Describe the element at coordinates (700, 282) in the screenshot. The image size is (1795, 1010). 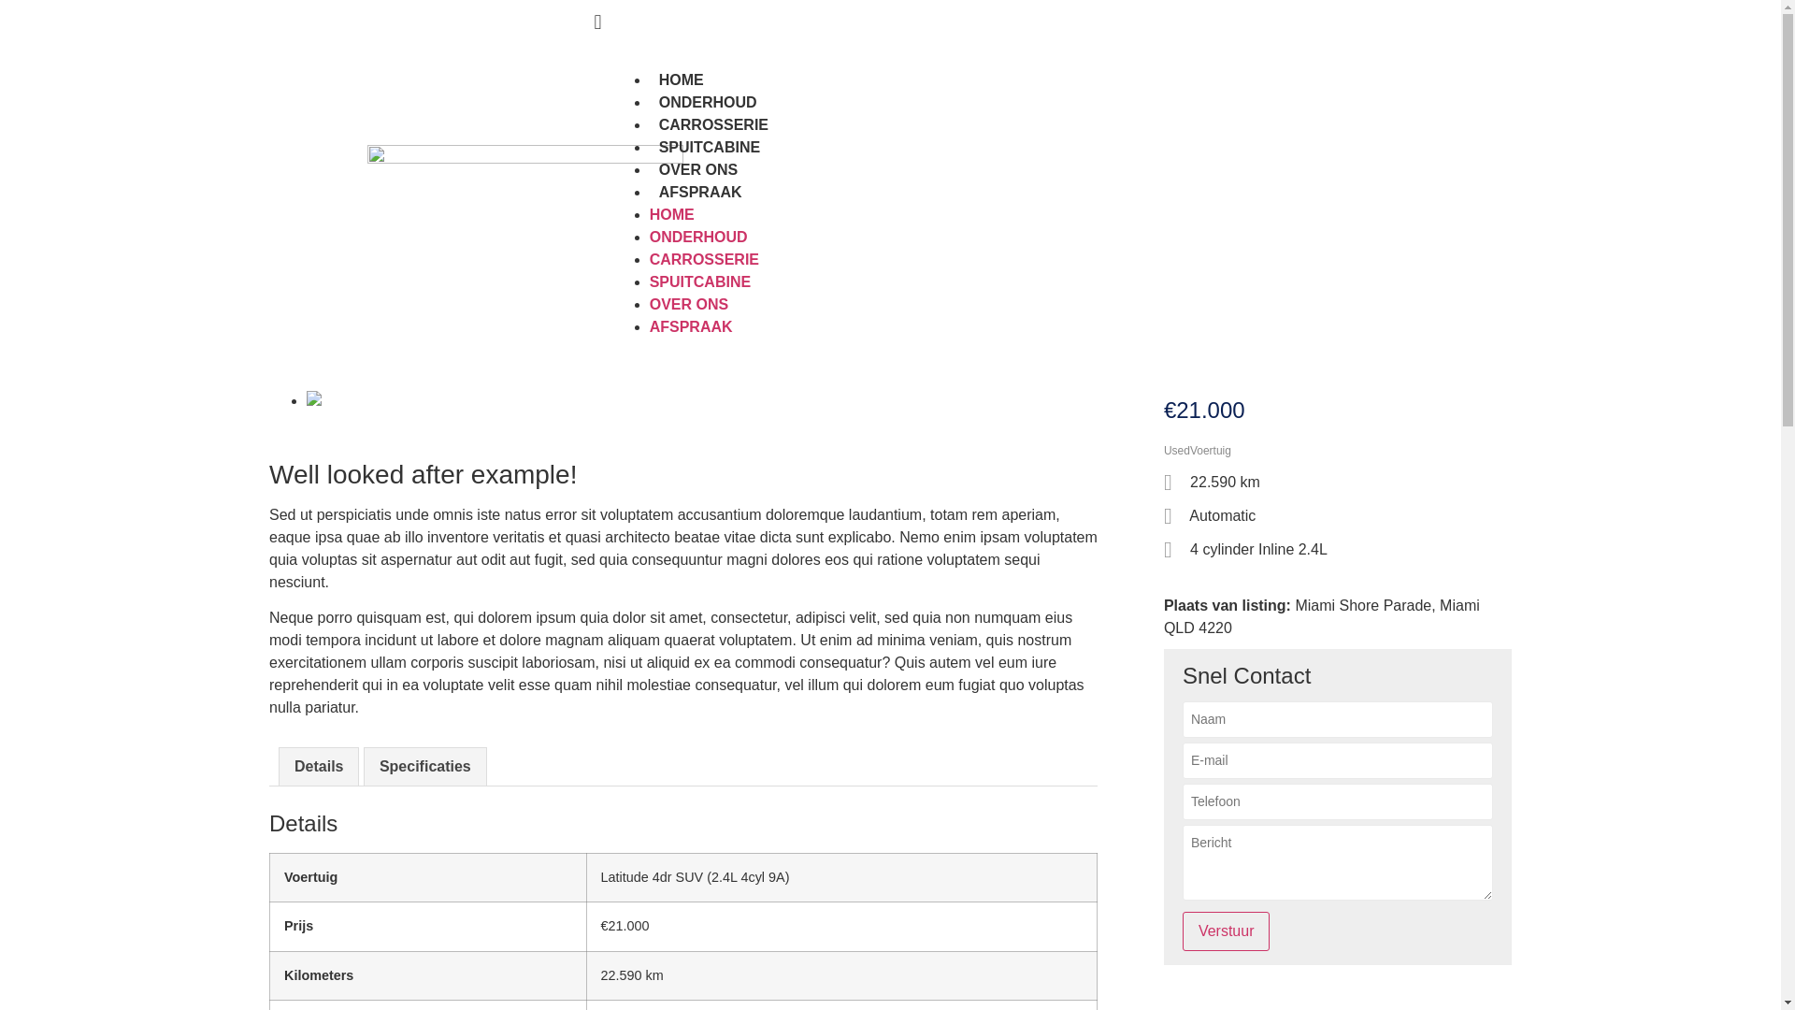
I see `SPUITCABINE` at that location.